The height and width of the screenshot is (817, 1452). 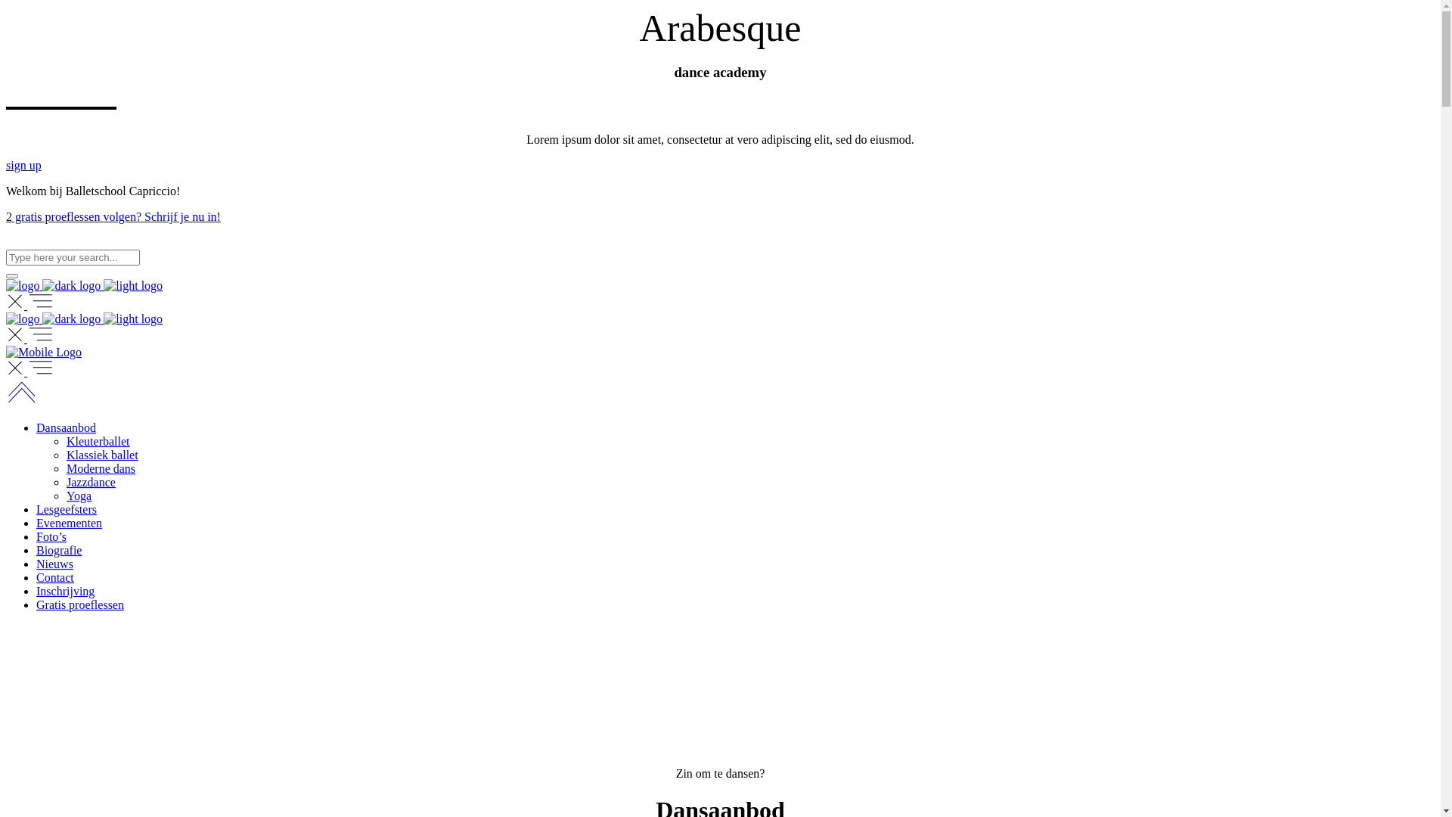 What do you see at coordinates (24, 165) in the screenshot?
I see `sign up` at bounding box center [24, 165].